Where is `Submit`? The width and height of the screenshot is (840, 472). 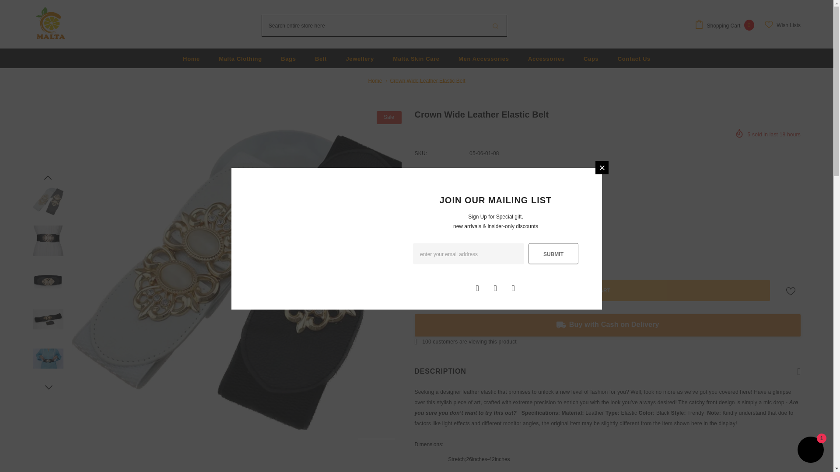 Submit is located at coordinates (553, 253).